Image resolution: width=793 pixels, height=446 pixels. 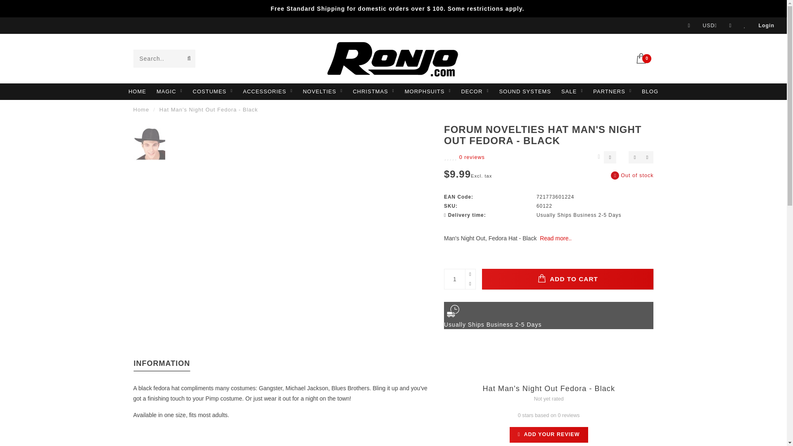 I want to click on MAGIC, so click(x=169, y=91).